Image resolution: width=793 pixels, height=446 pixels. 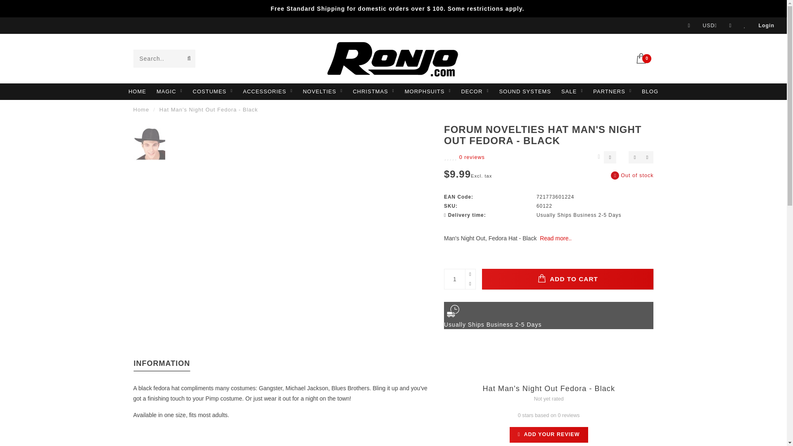 I want to click on MAGIC, so click(x=169, y=91).